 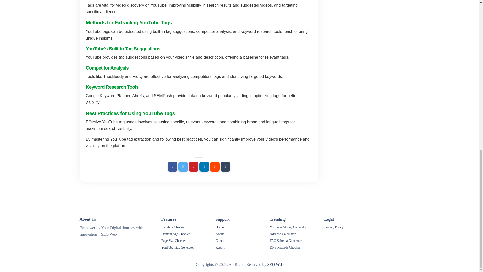 I want to click on YouTube Title Generator, so click(x=185, y=248).